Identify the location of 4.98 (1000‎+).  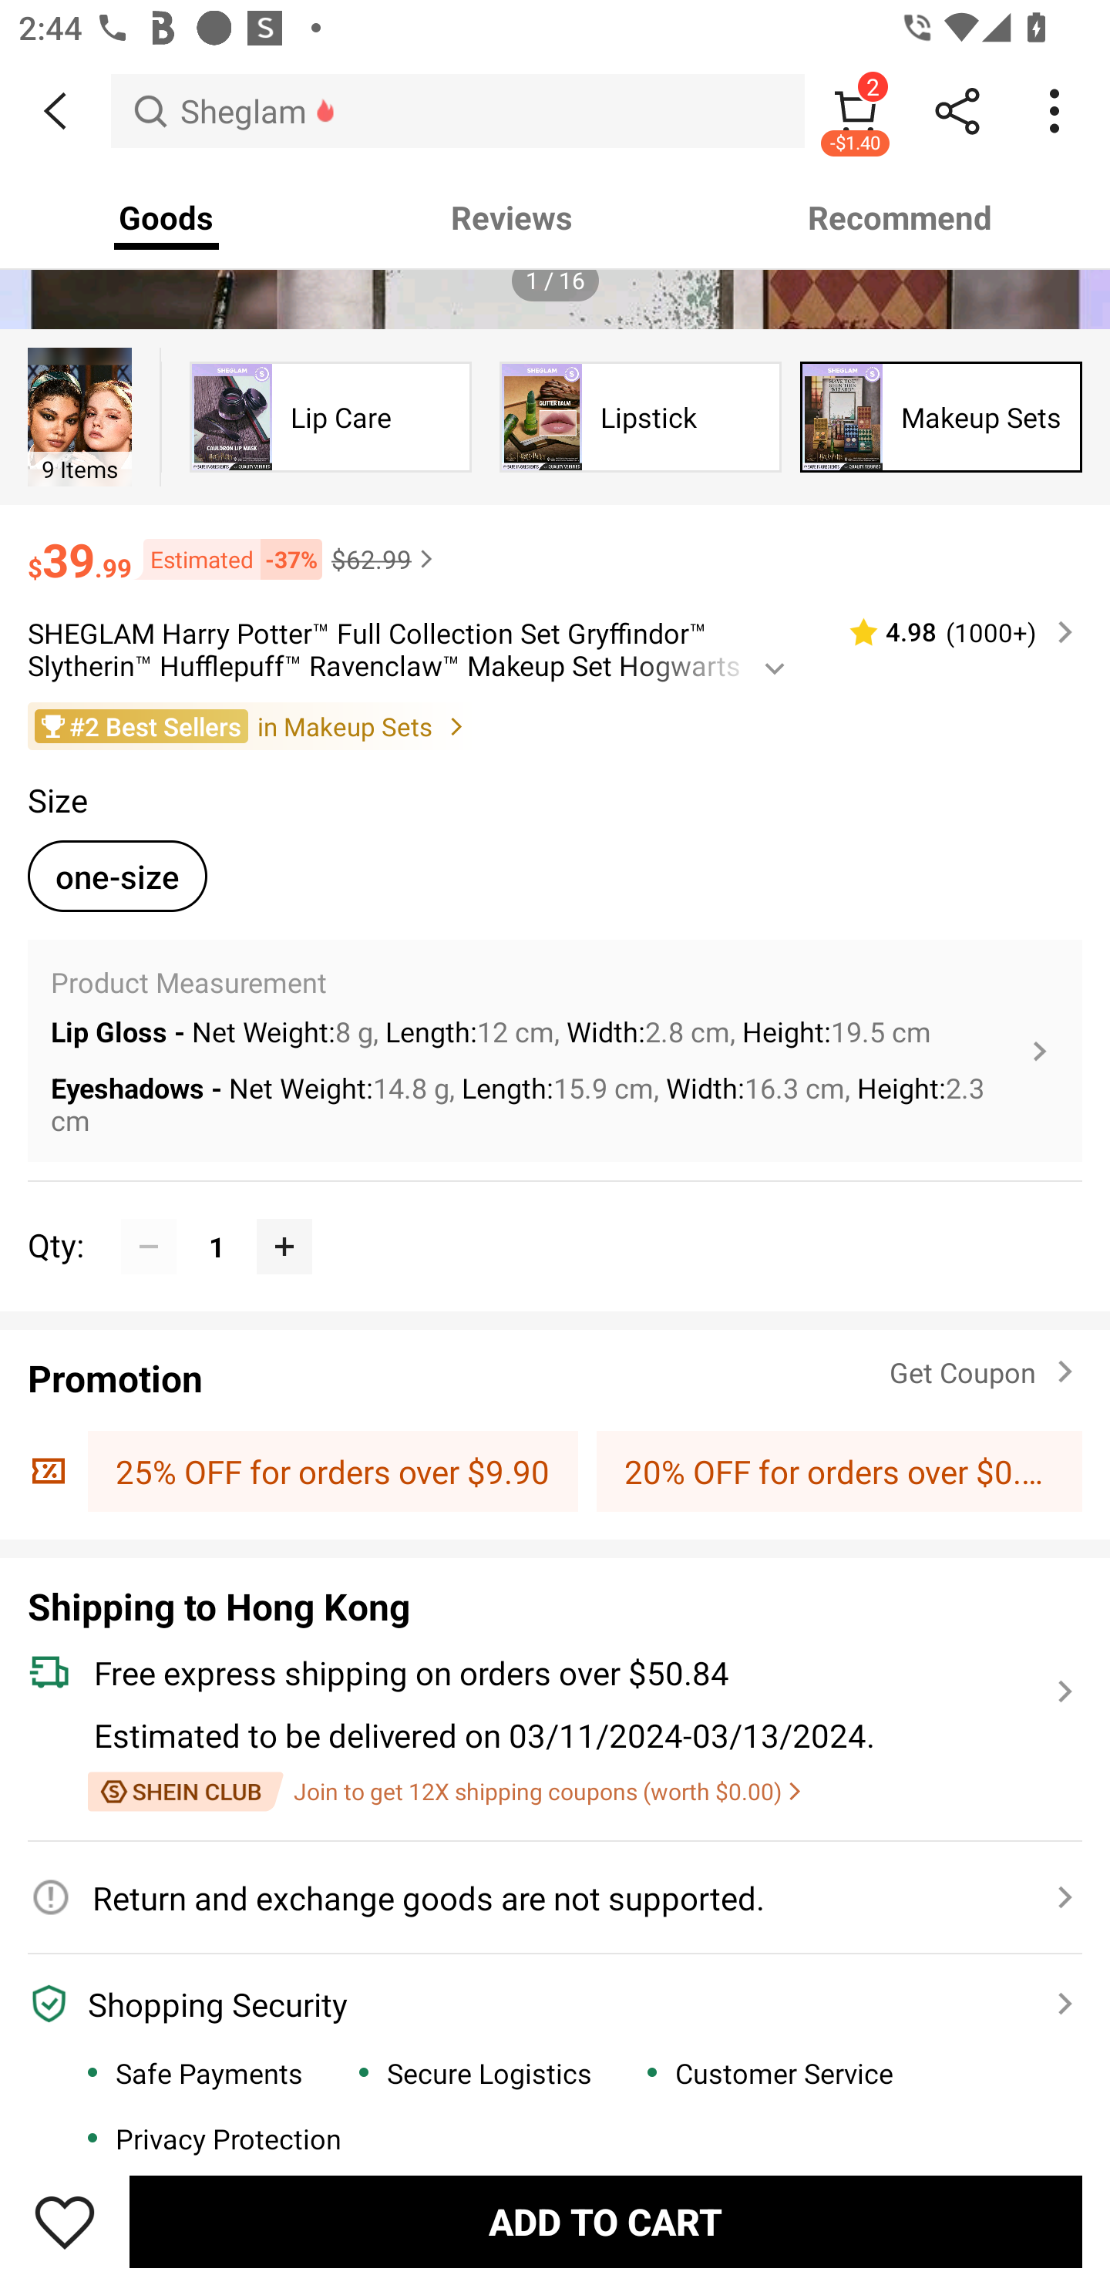
(950, 632).